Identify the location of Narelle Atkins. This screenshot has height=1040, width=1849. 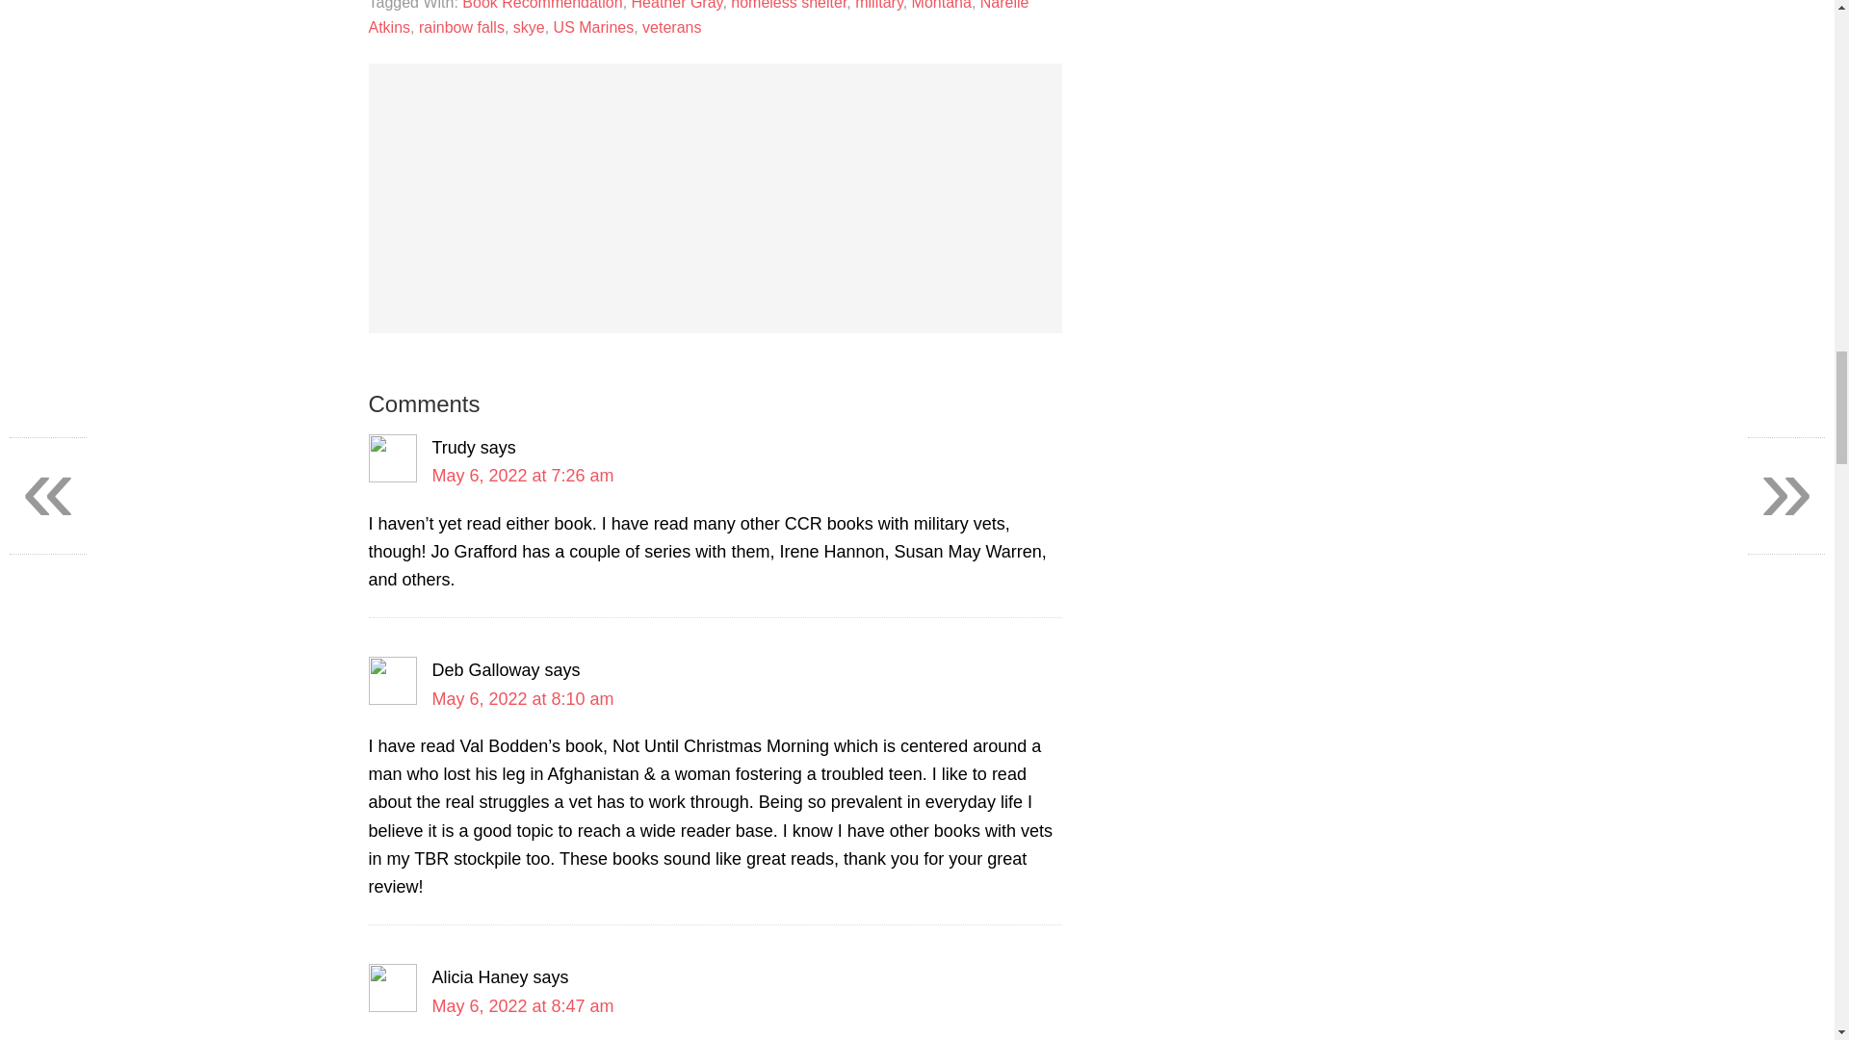
(697, 17).